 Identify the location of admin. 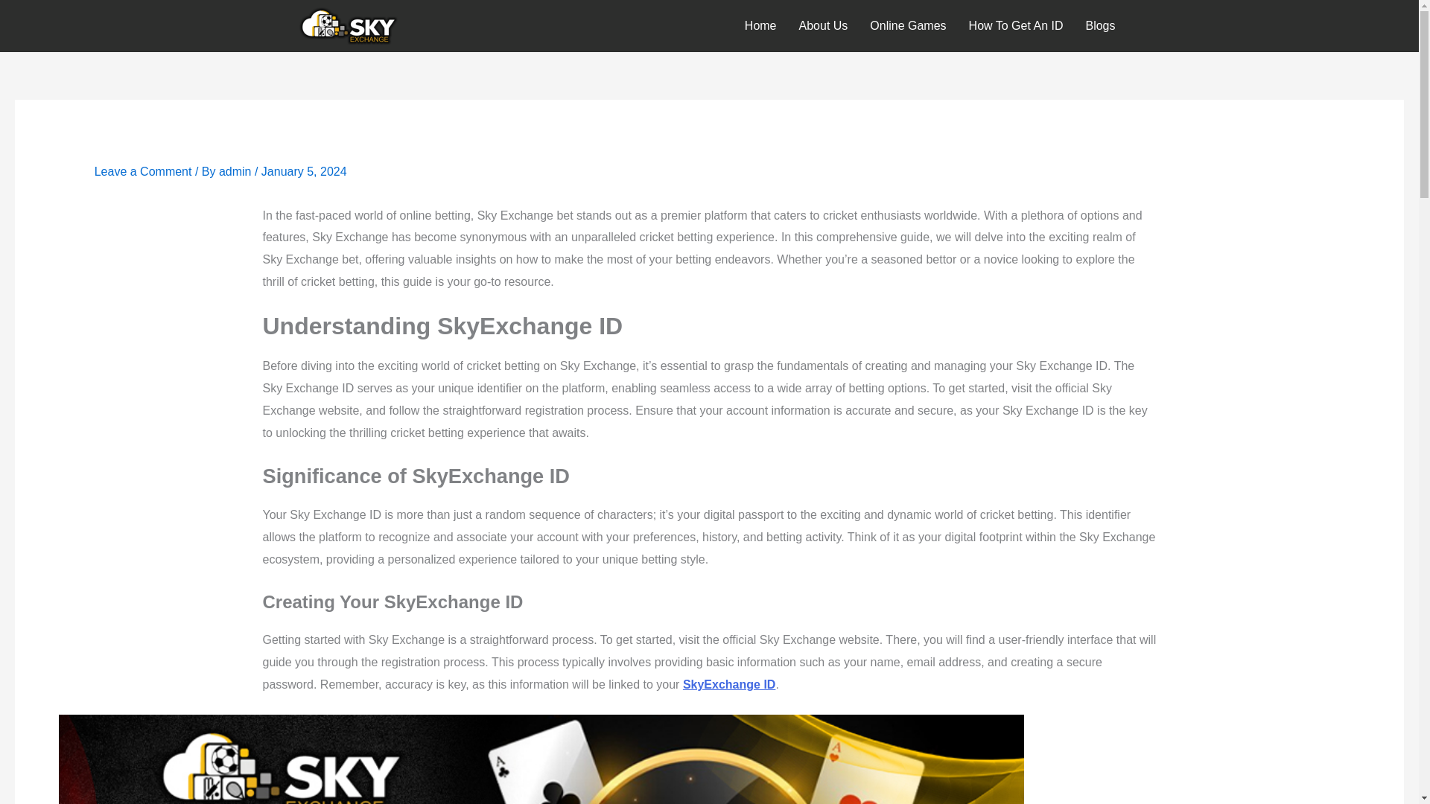
(236, 171).